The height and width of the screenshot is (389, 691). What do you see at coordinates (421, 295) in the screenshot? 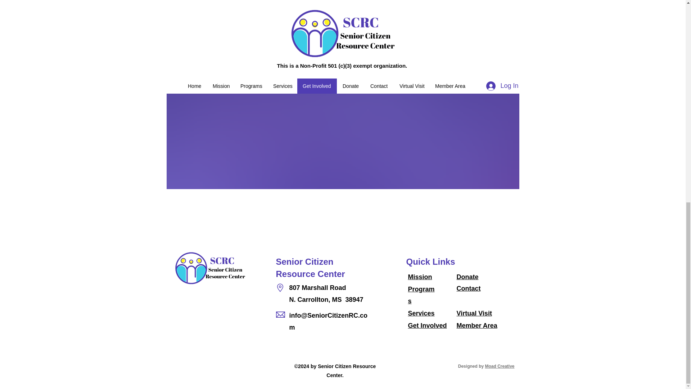
I see `Programs` at bounding box center [421, 295].